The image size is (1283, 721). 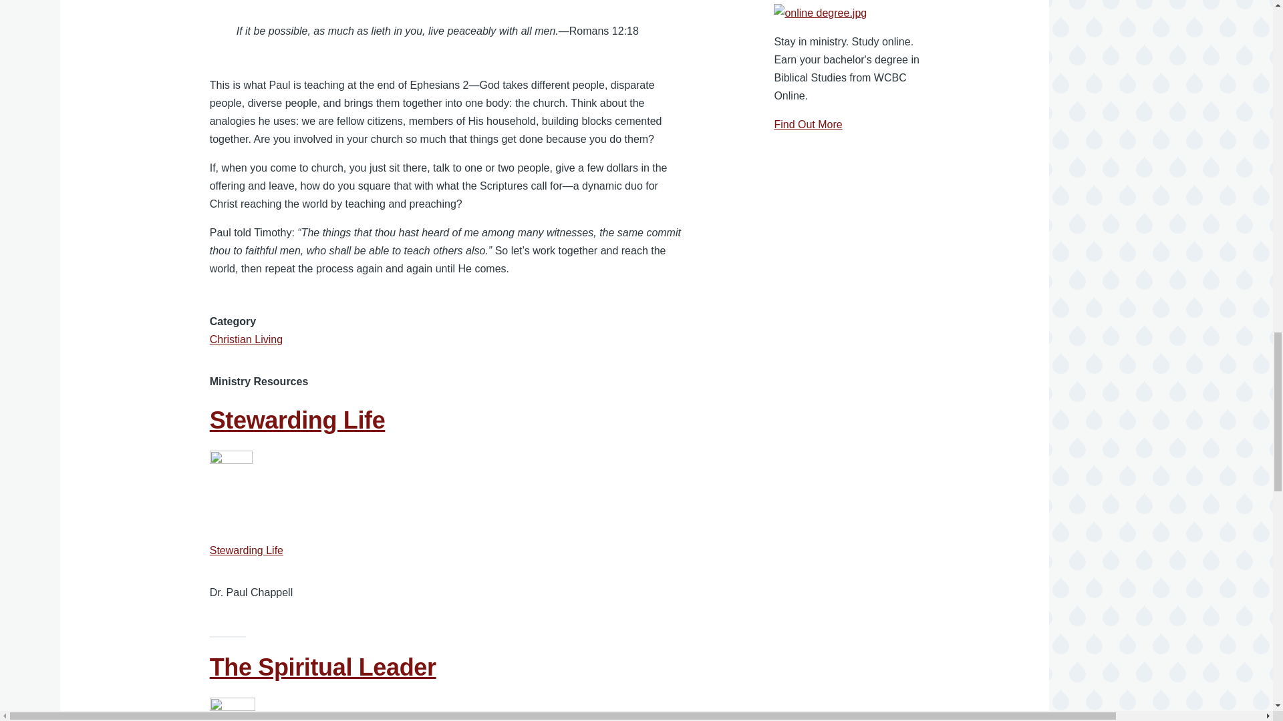 I want to click on Stewarding Life, so click(x=298, y=421).